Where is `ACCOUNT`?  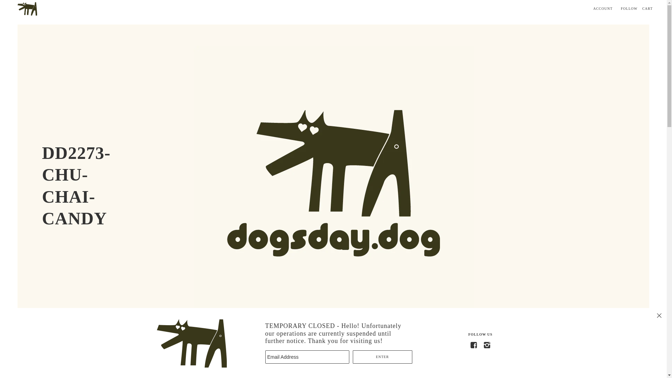
ACCOUNT is located at coordinates (603, 8).